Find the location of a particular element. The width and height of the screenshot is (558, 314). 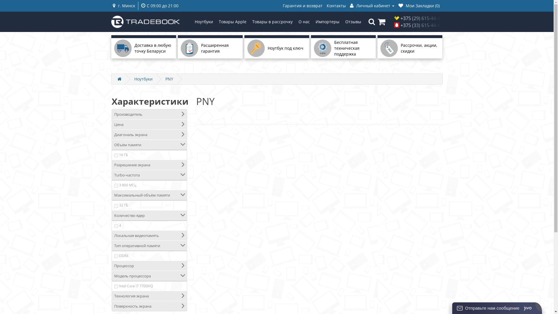

PNY is located at coordinates (169, 79).